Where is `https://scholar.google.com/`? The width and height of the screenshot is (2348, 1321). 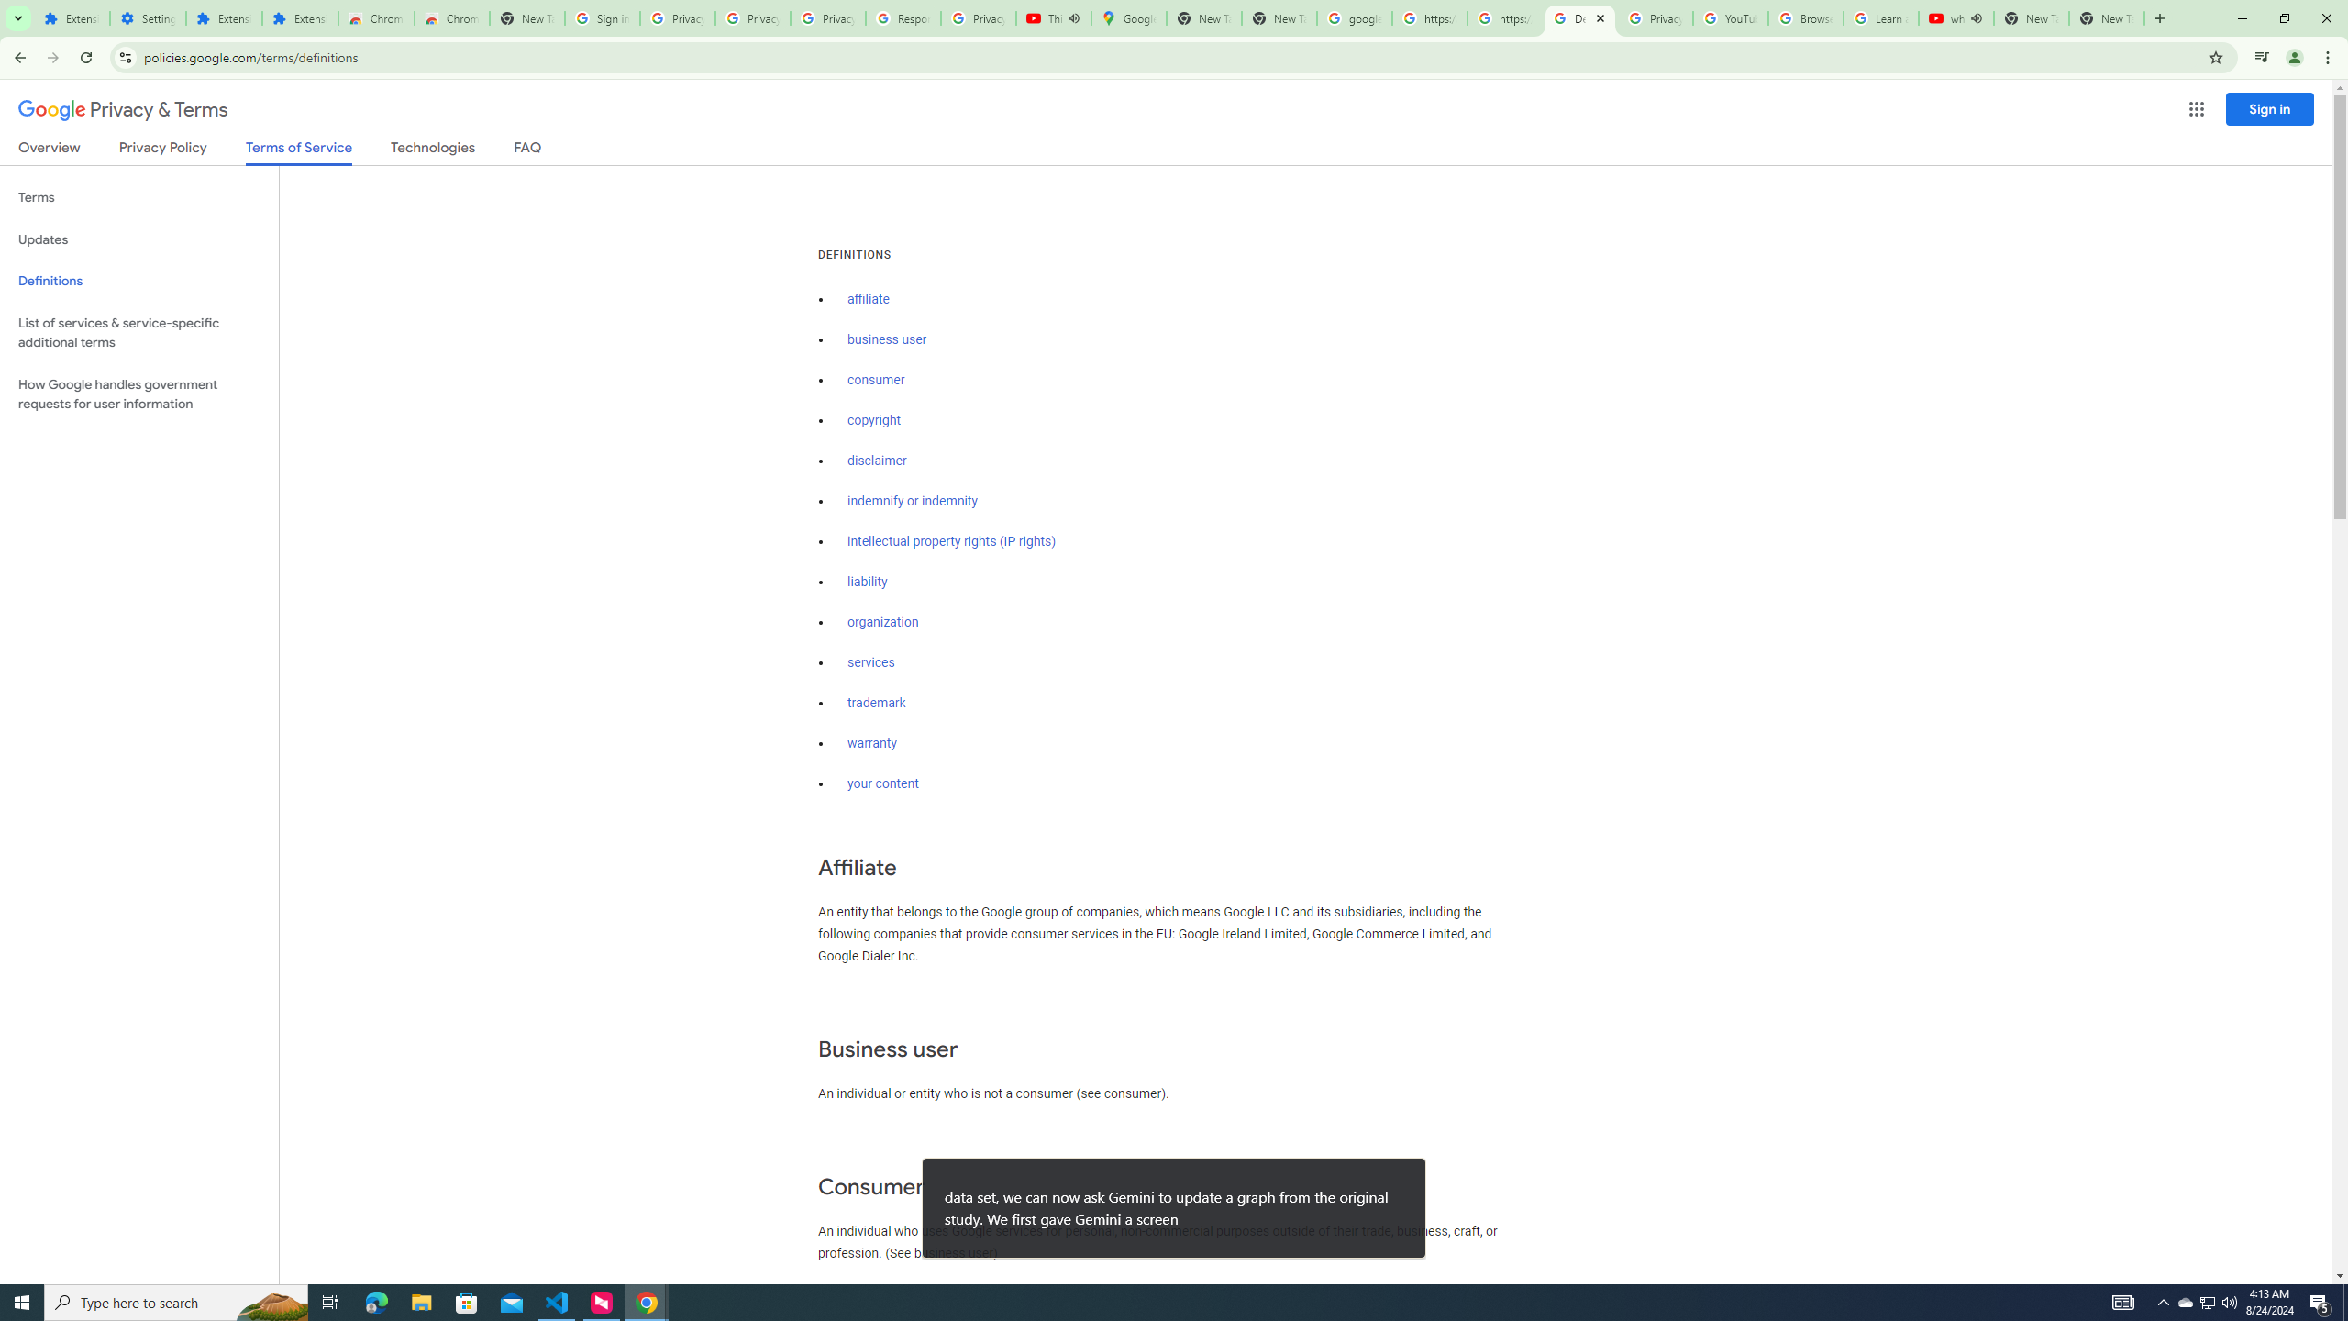
https://scholar.google.com/ is located at coordinates (1504, 18).